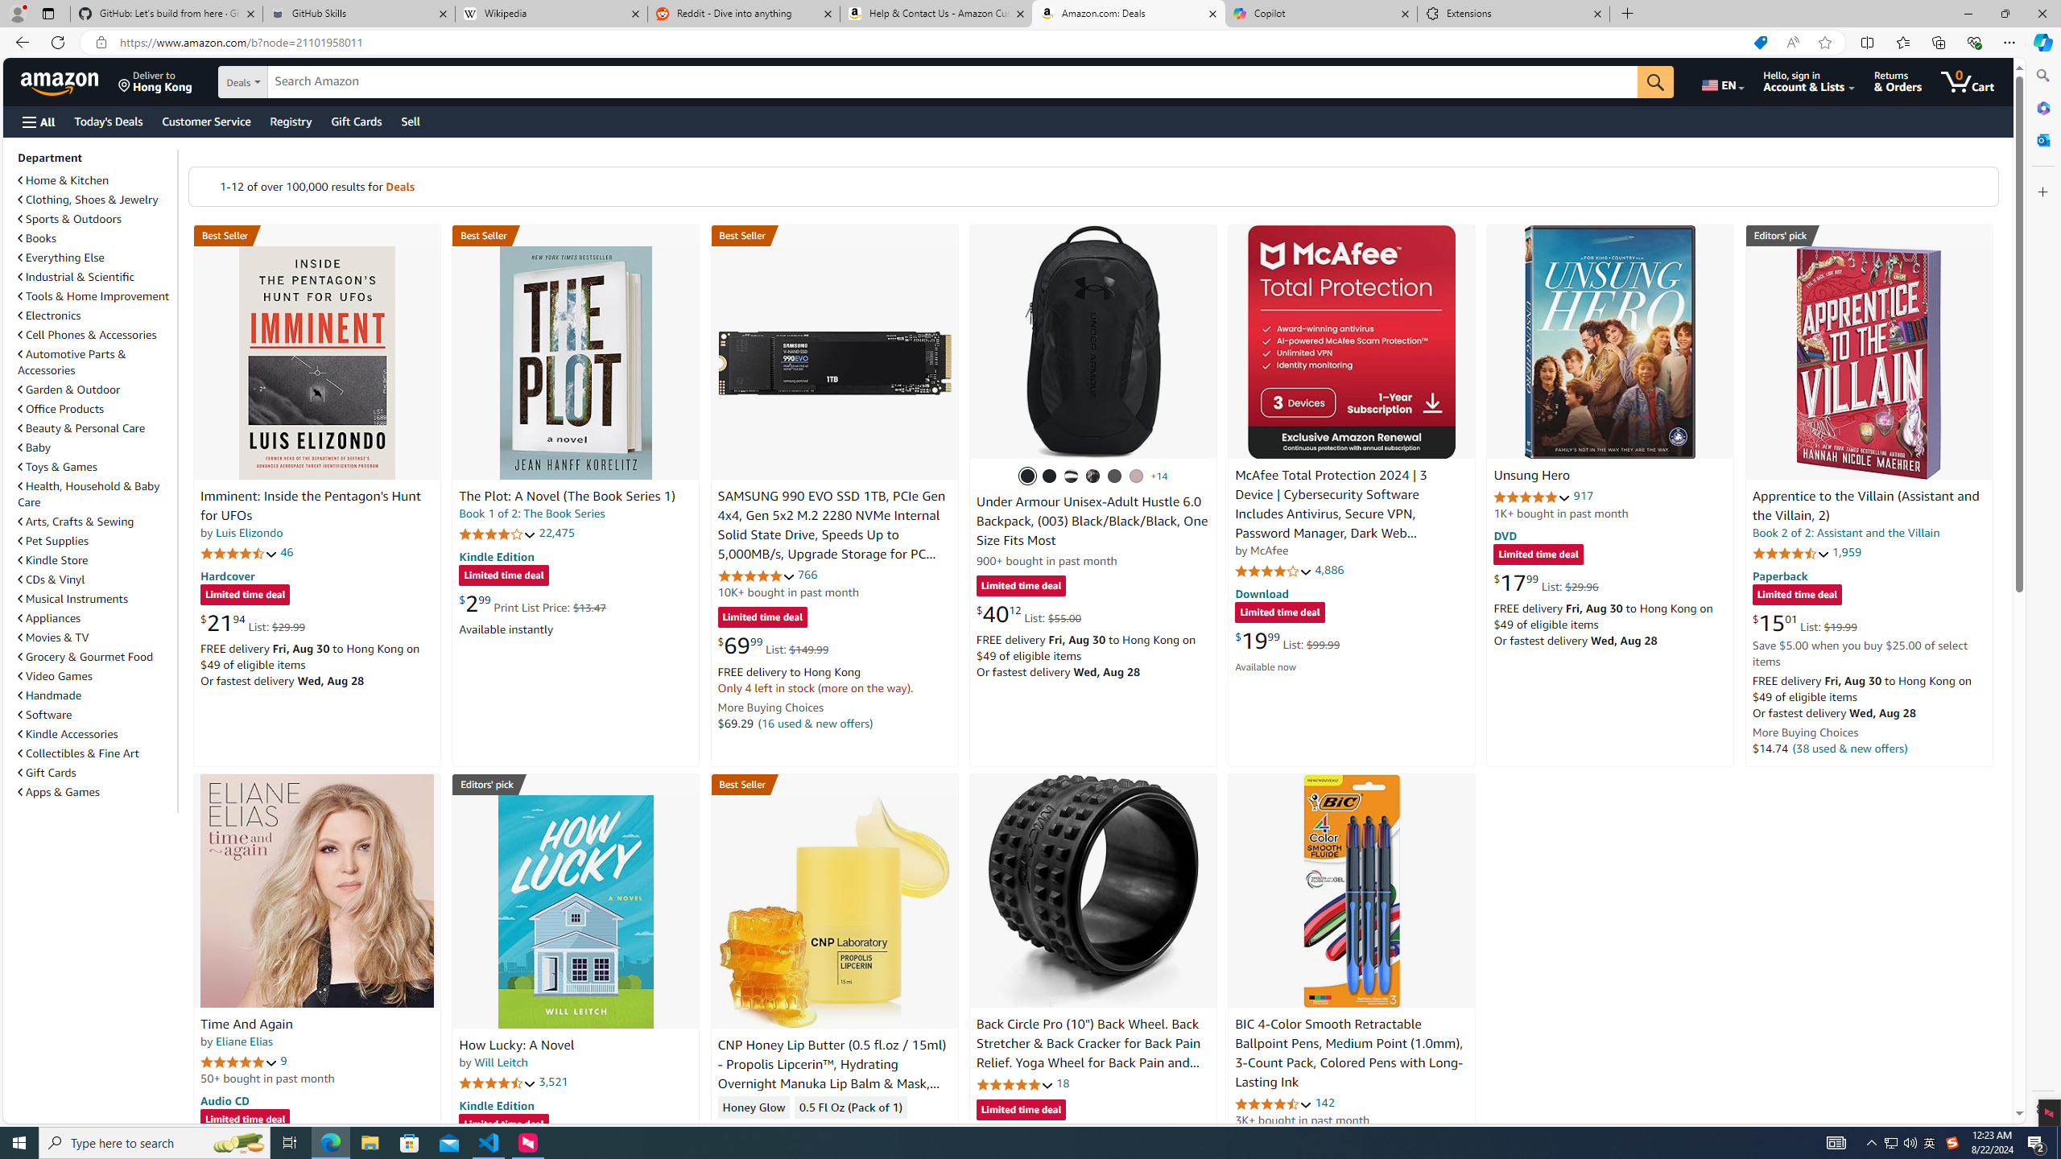 This screenshot has width=2061, height=1159. What do you see at coordinates (58, 792) in the screenshot?
I see `Apps & Games` at bounding box center [58, 792].